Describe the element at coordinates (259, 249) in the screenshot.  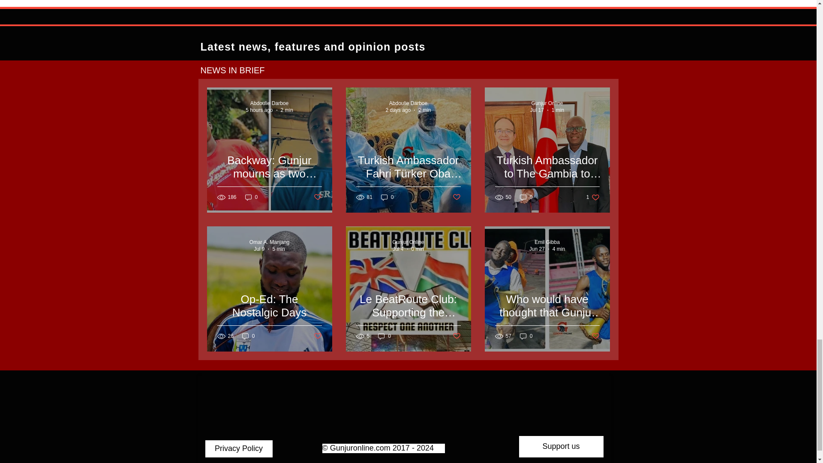
I see `Jul 9` at that location.